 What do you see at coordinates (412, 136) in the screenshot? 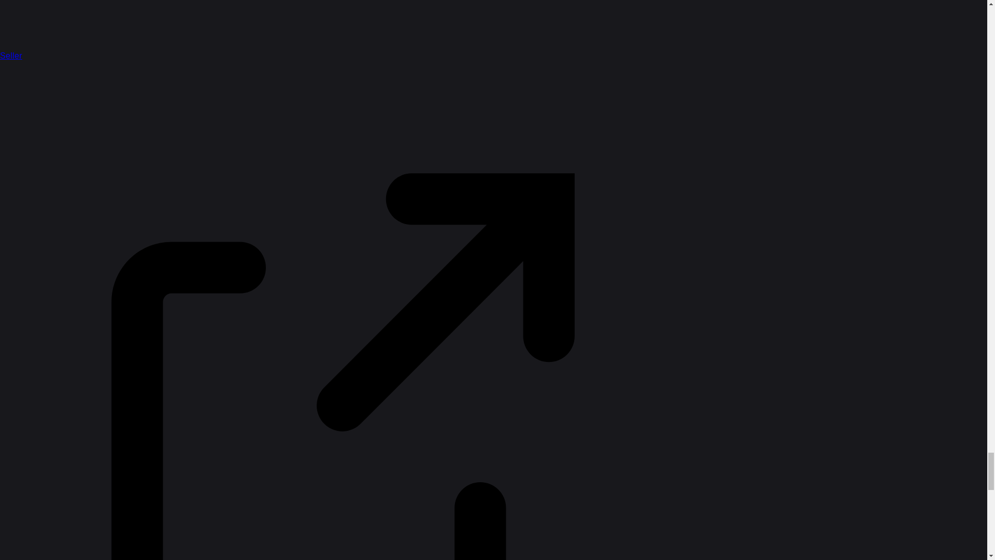
I see `Editor Scripting` at bounding box center [412, 136].